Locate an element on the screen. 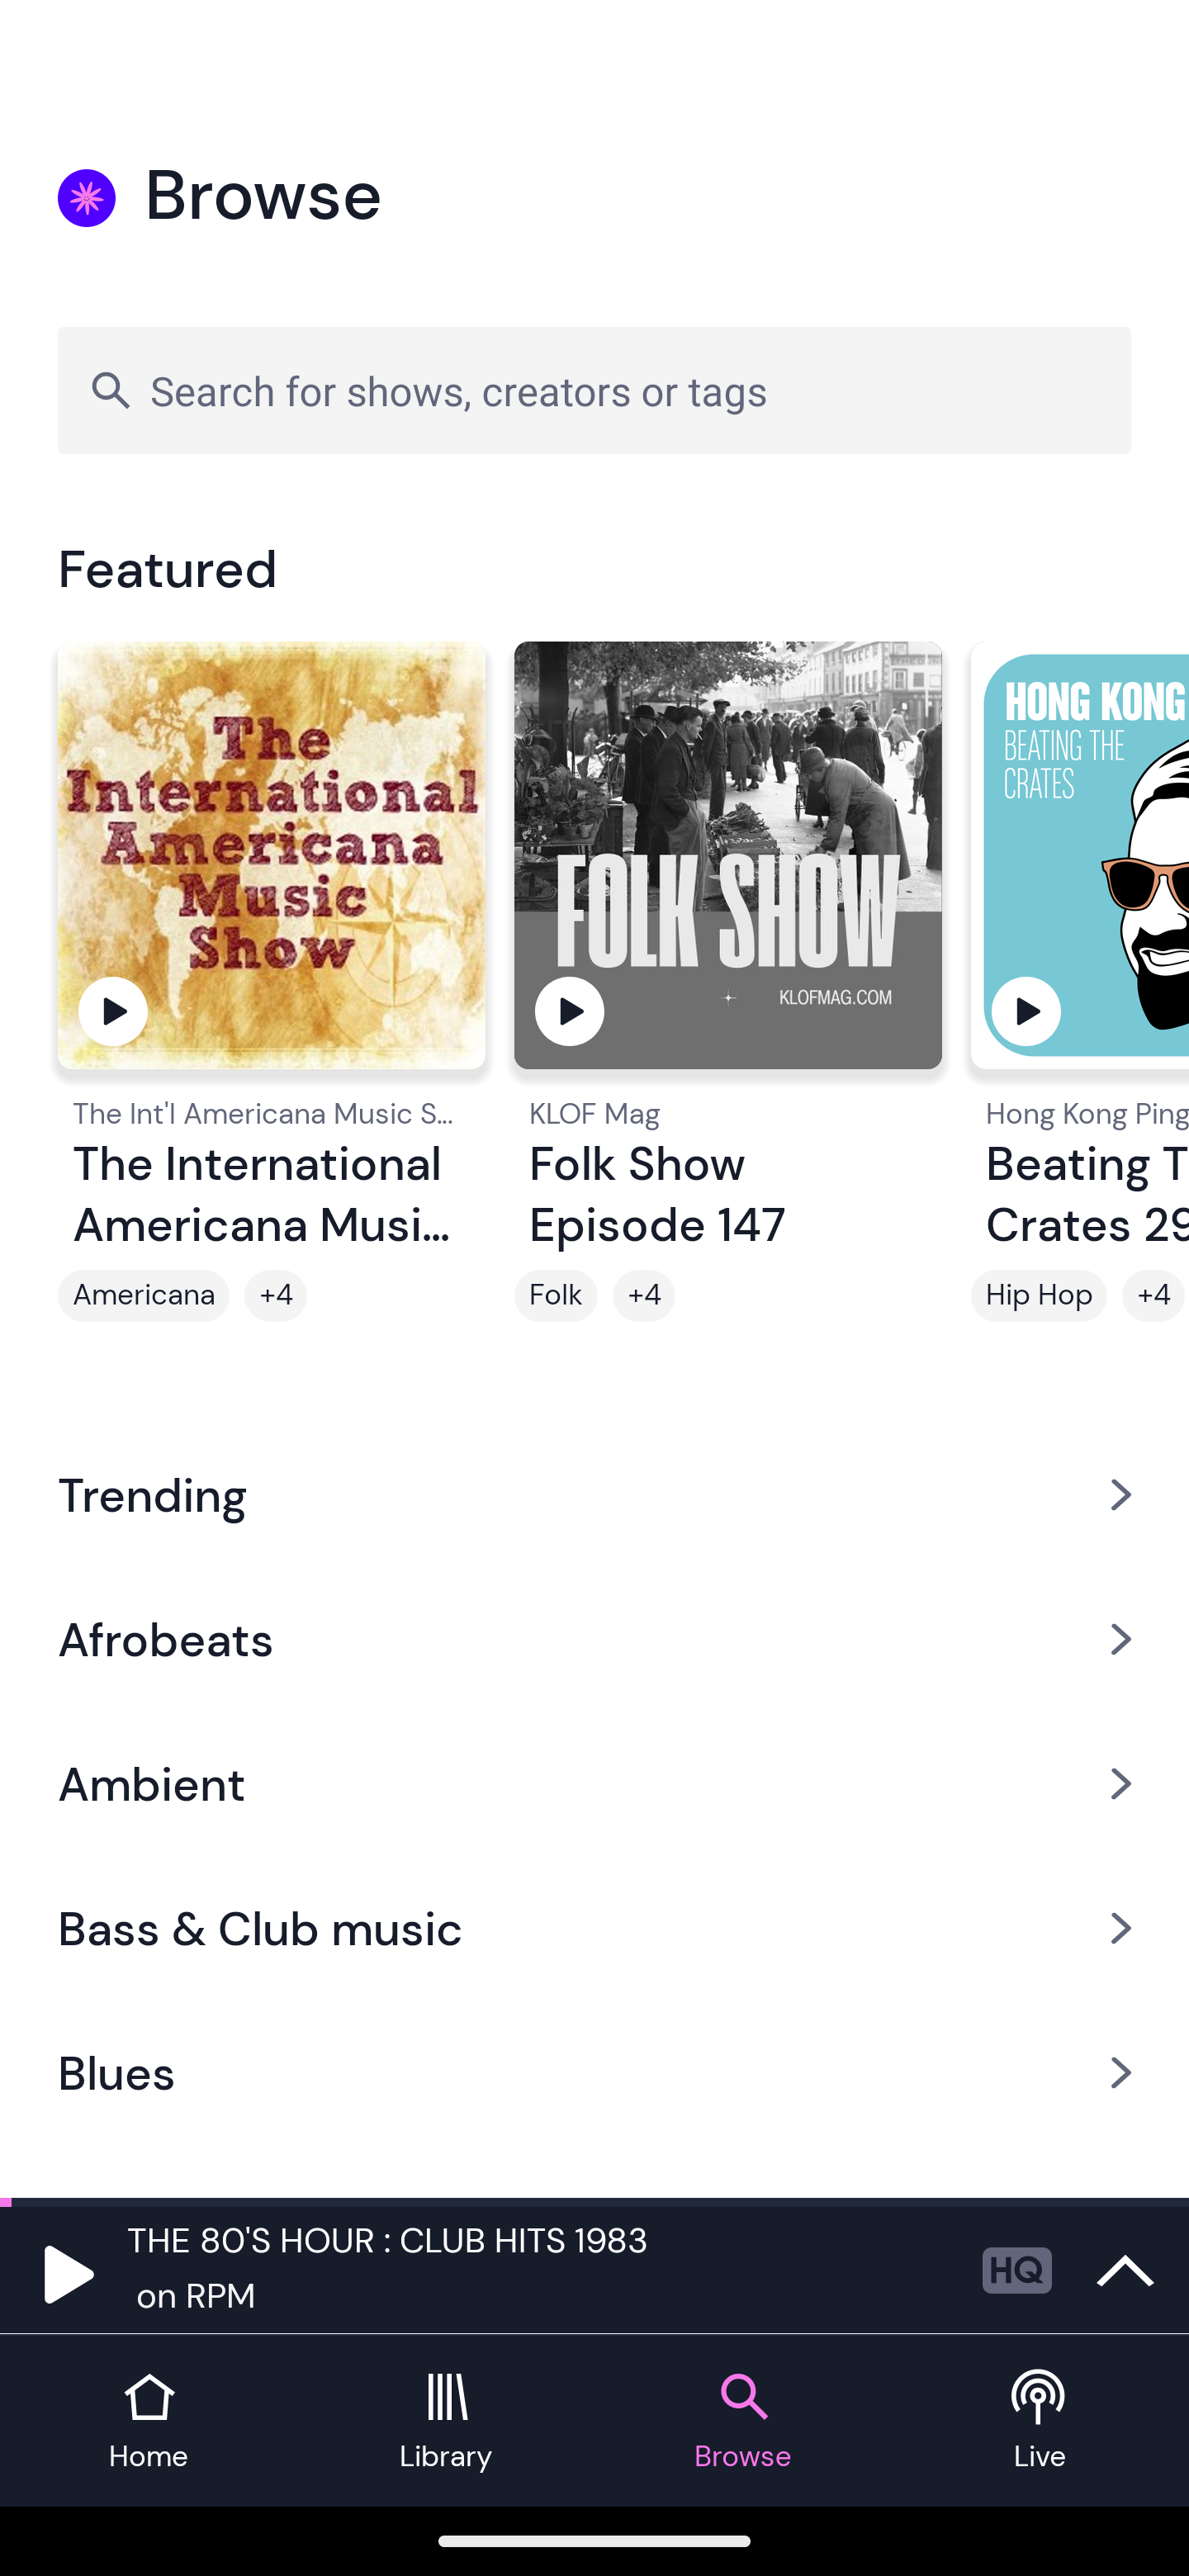 Image resolution: width=1189 pixels, height=2576 pixels. Library tab Library is located at coordinates (446, 2421).